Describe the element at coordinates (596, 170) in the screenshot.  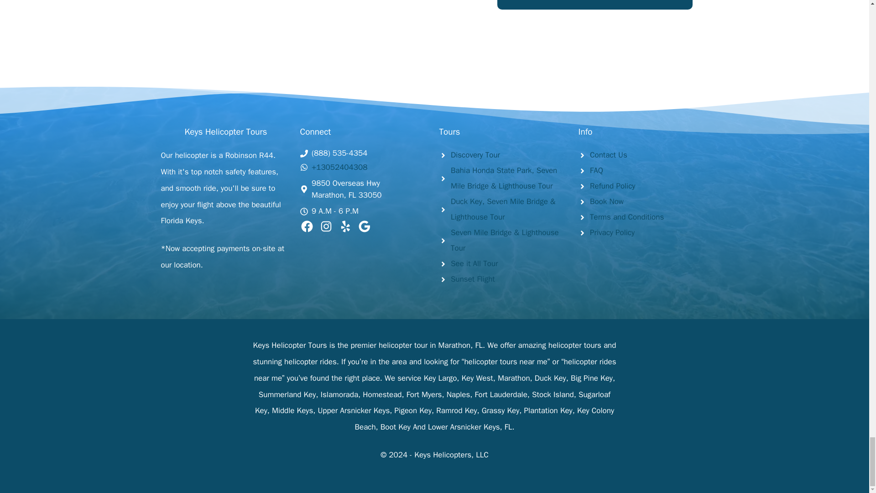
I see `FAQ` at that location.